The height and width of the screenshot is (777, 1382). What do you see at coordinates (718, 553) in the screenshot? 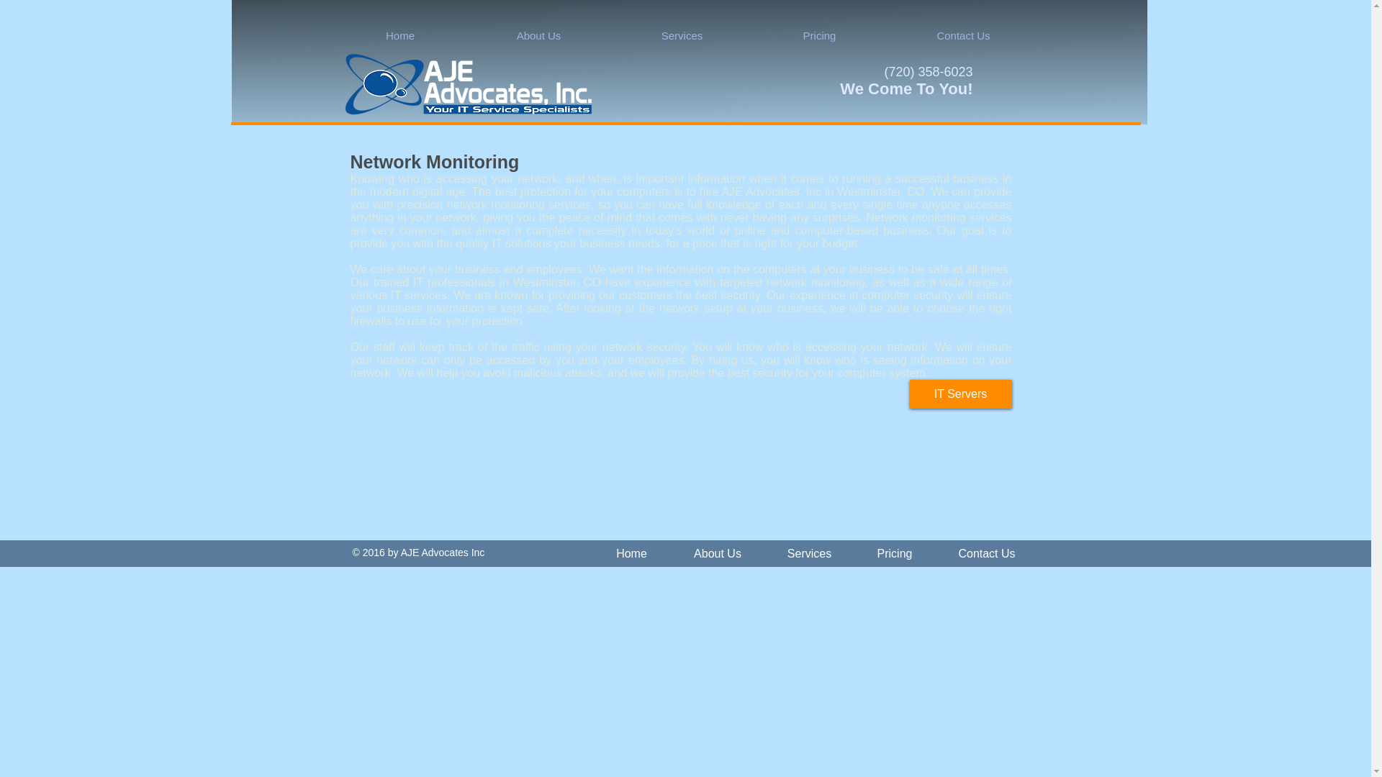
I see `About Us` at bounding box center [718, 553].